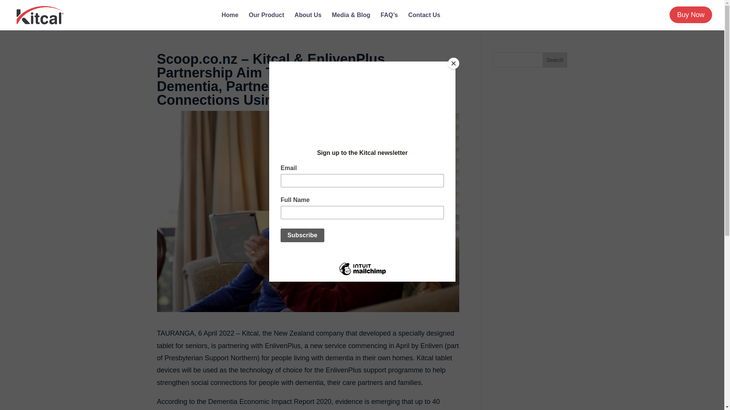  I want to click on Search, so click(555, 60).